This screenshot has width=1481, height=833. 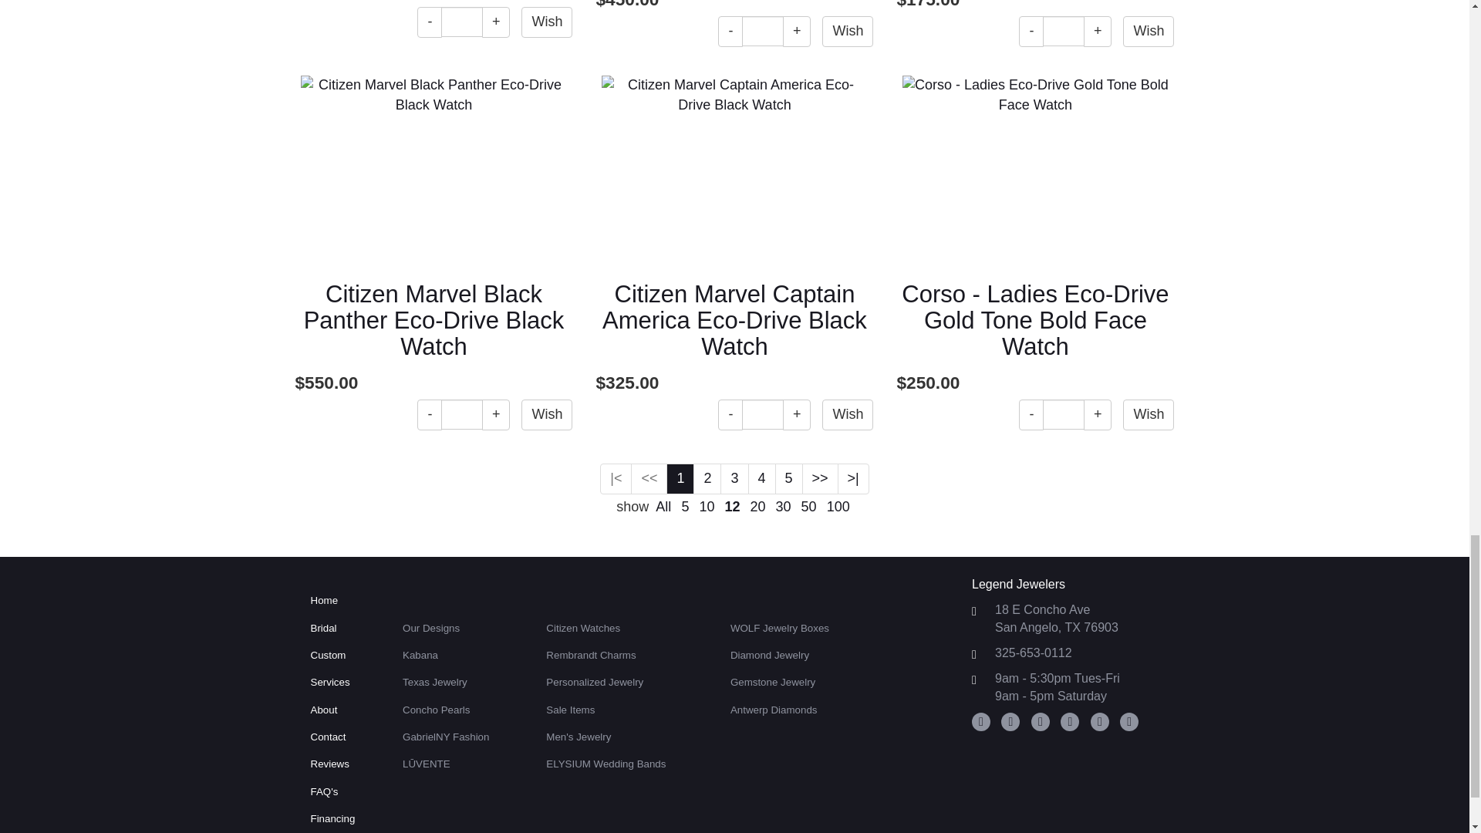 I want to click on Wish, so click(x=1148, y=31).